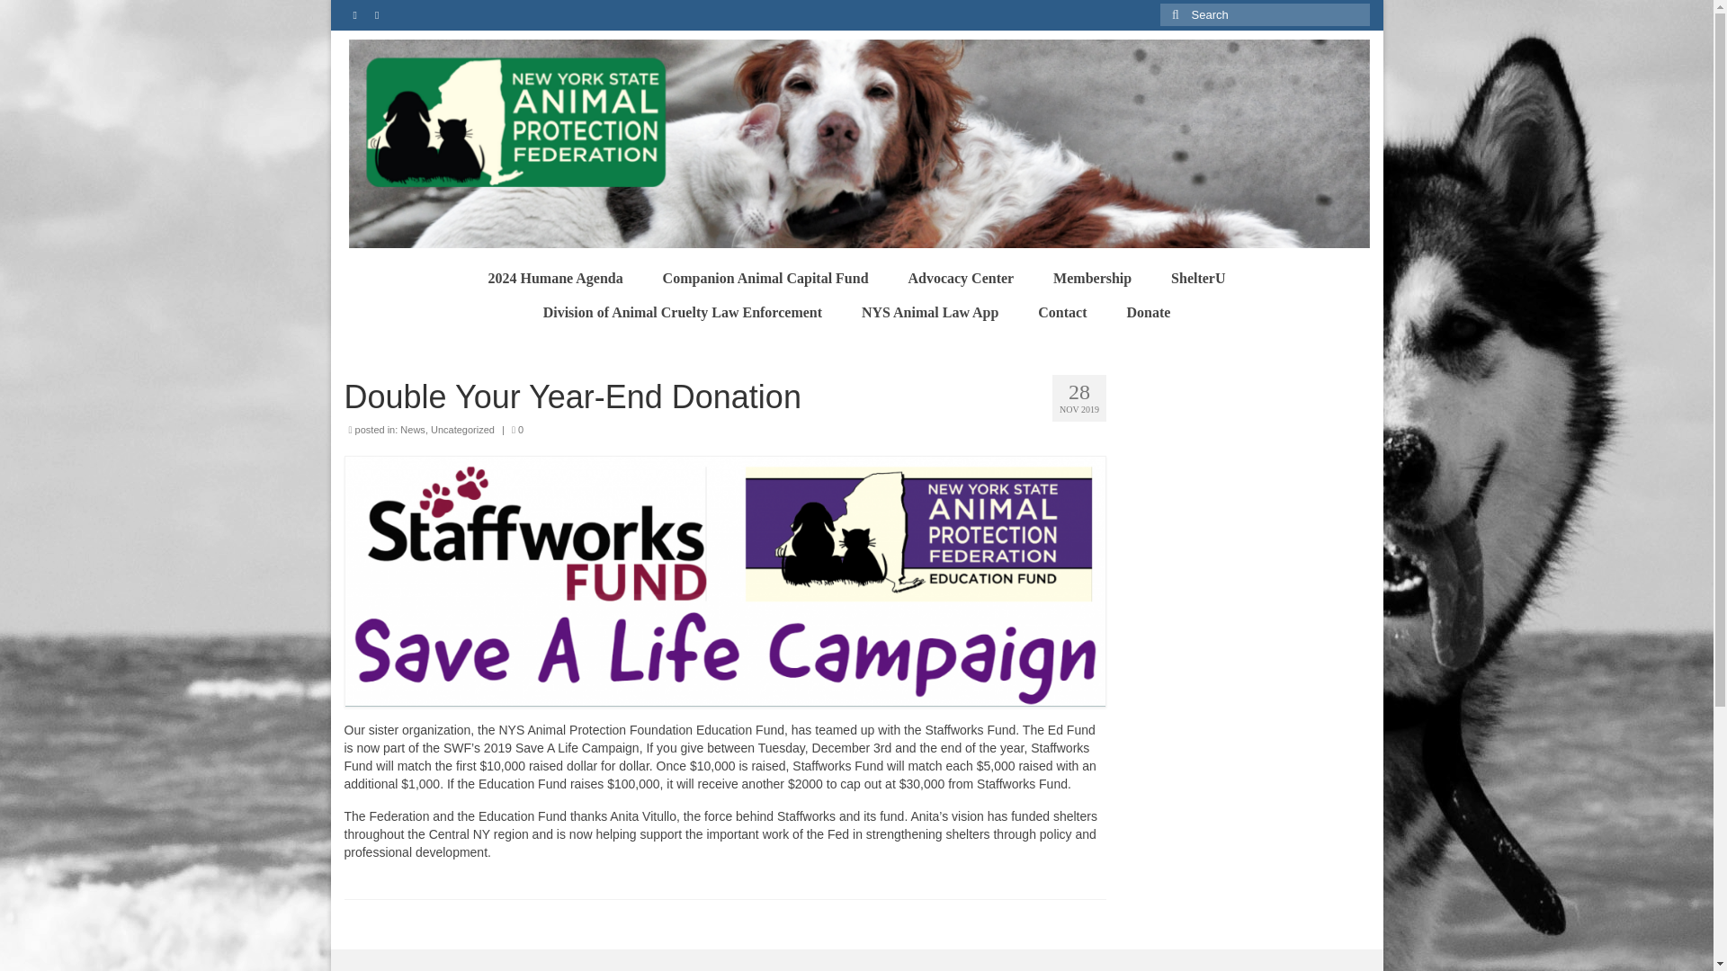 This screenshot has height=971, width=1727. I want to click on Contact, so click(1062, 313).